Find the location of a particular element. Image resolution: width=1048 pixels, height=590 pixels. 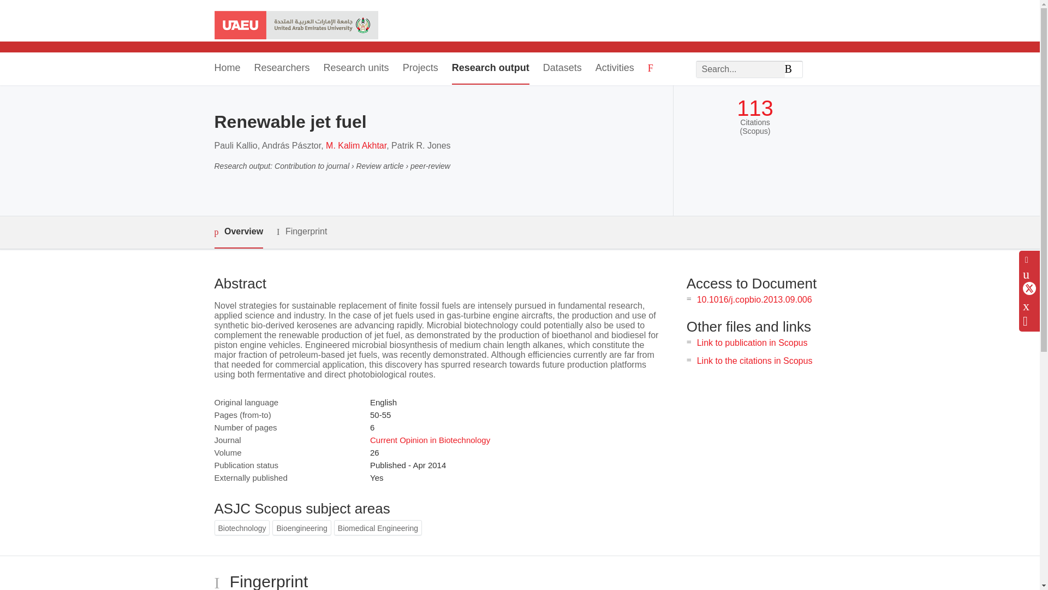

United Arab Emirates University Home is located at coordinates (295, 26).